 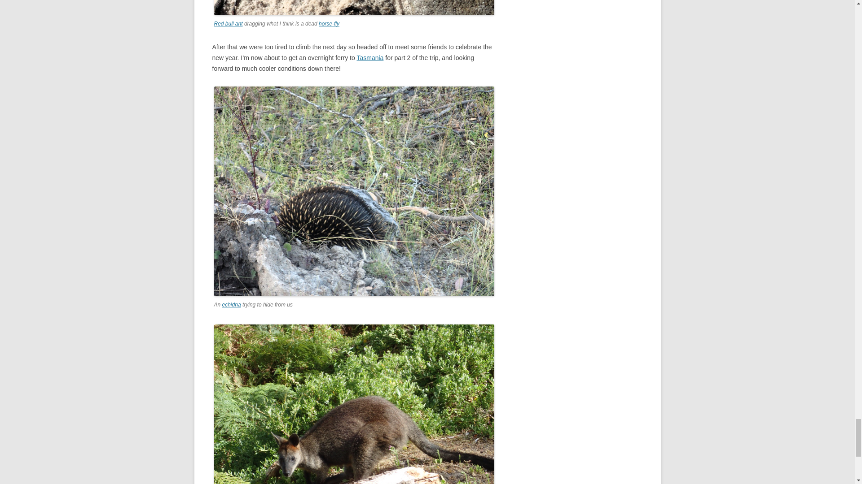 I want to click on Red bull ant, so click(x=228, y=24).